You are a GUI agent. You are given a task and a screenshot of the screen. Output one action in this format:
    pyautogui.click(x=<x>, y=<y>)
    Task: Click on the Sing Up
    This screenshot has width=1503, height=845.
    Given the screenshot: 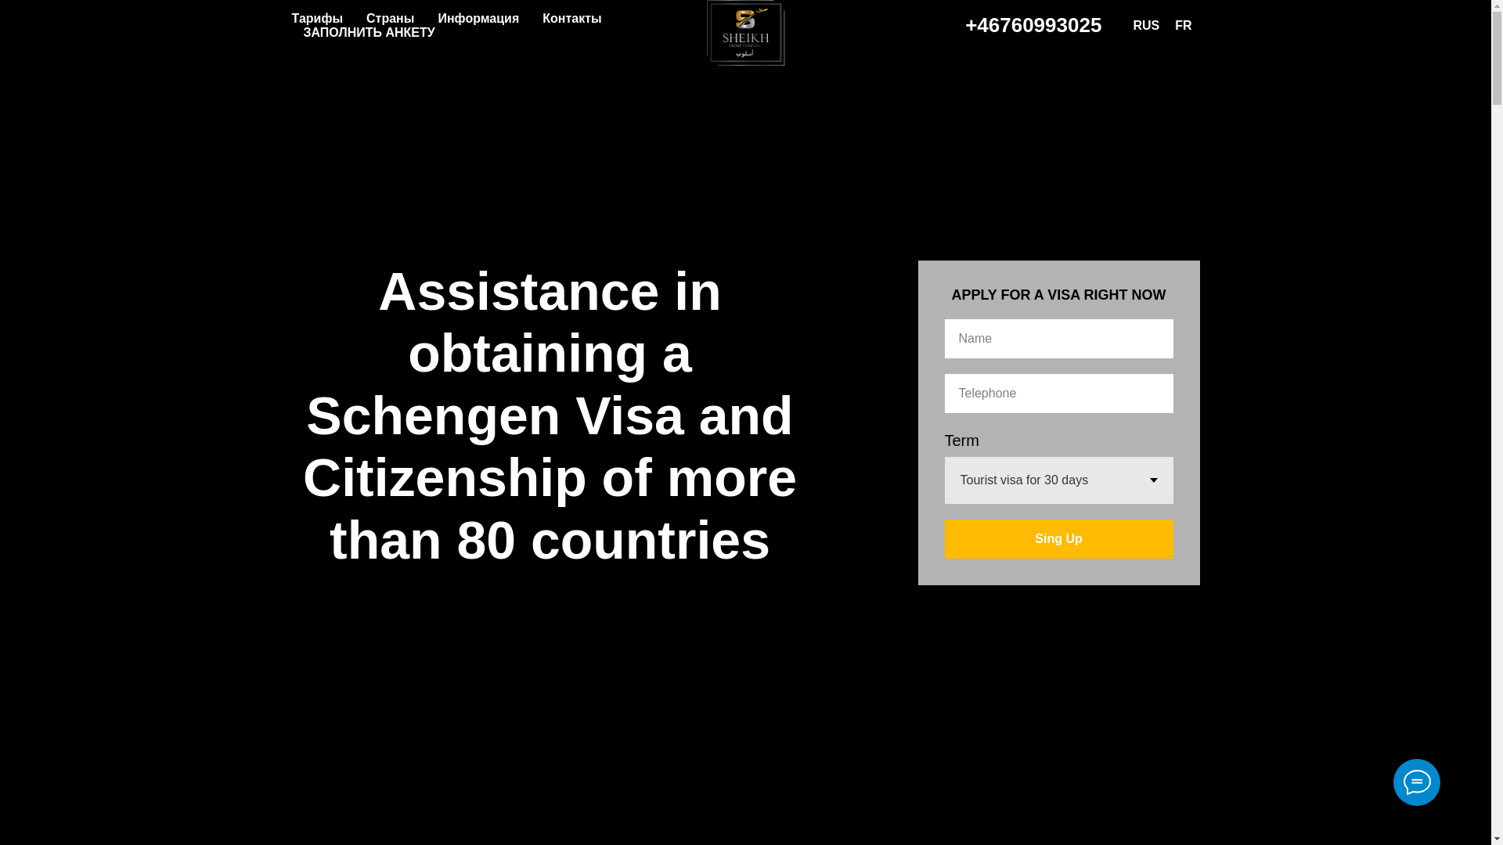 What is the action you would take?
    pyautogui.click(x=1058, y=538)
    